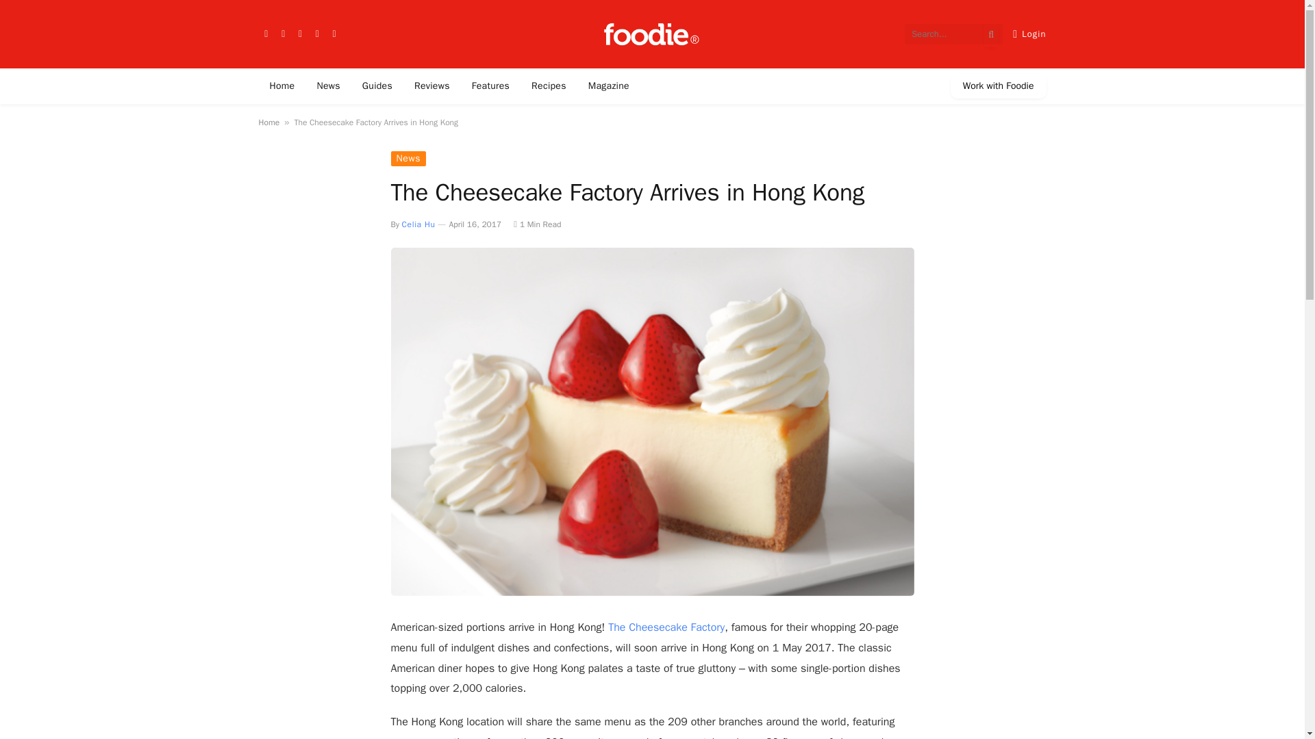 This screenshot has height=739, width=1315. What do you see at coordinates (432, 86) in the screenshot?
I see `Reviews` at bounding box center [432, 86].